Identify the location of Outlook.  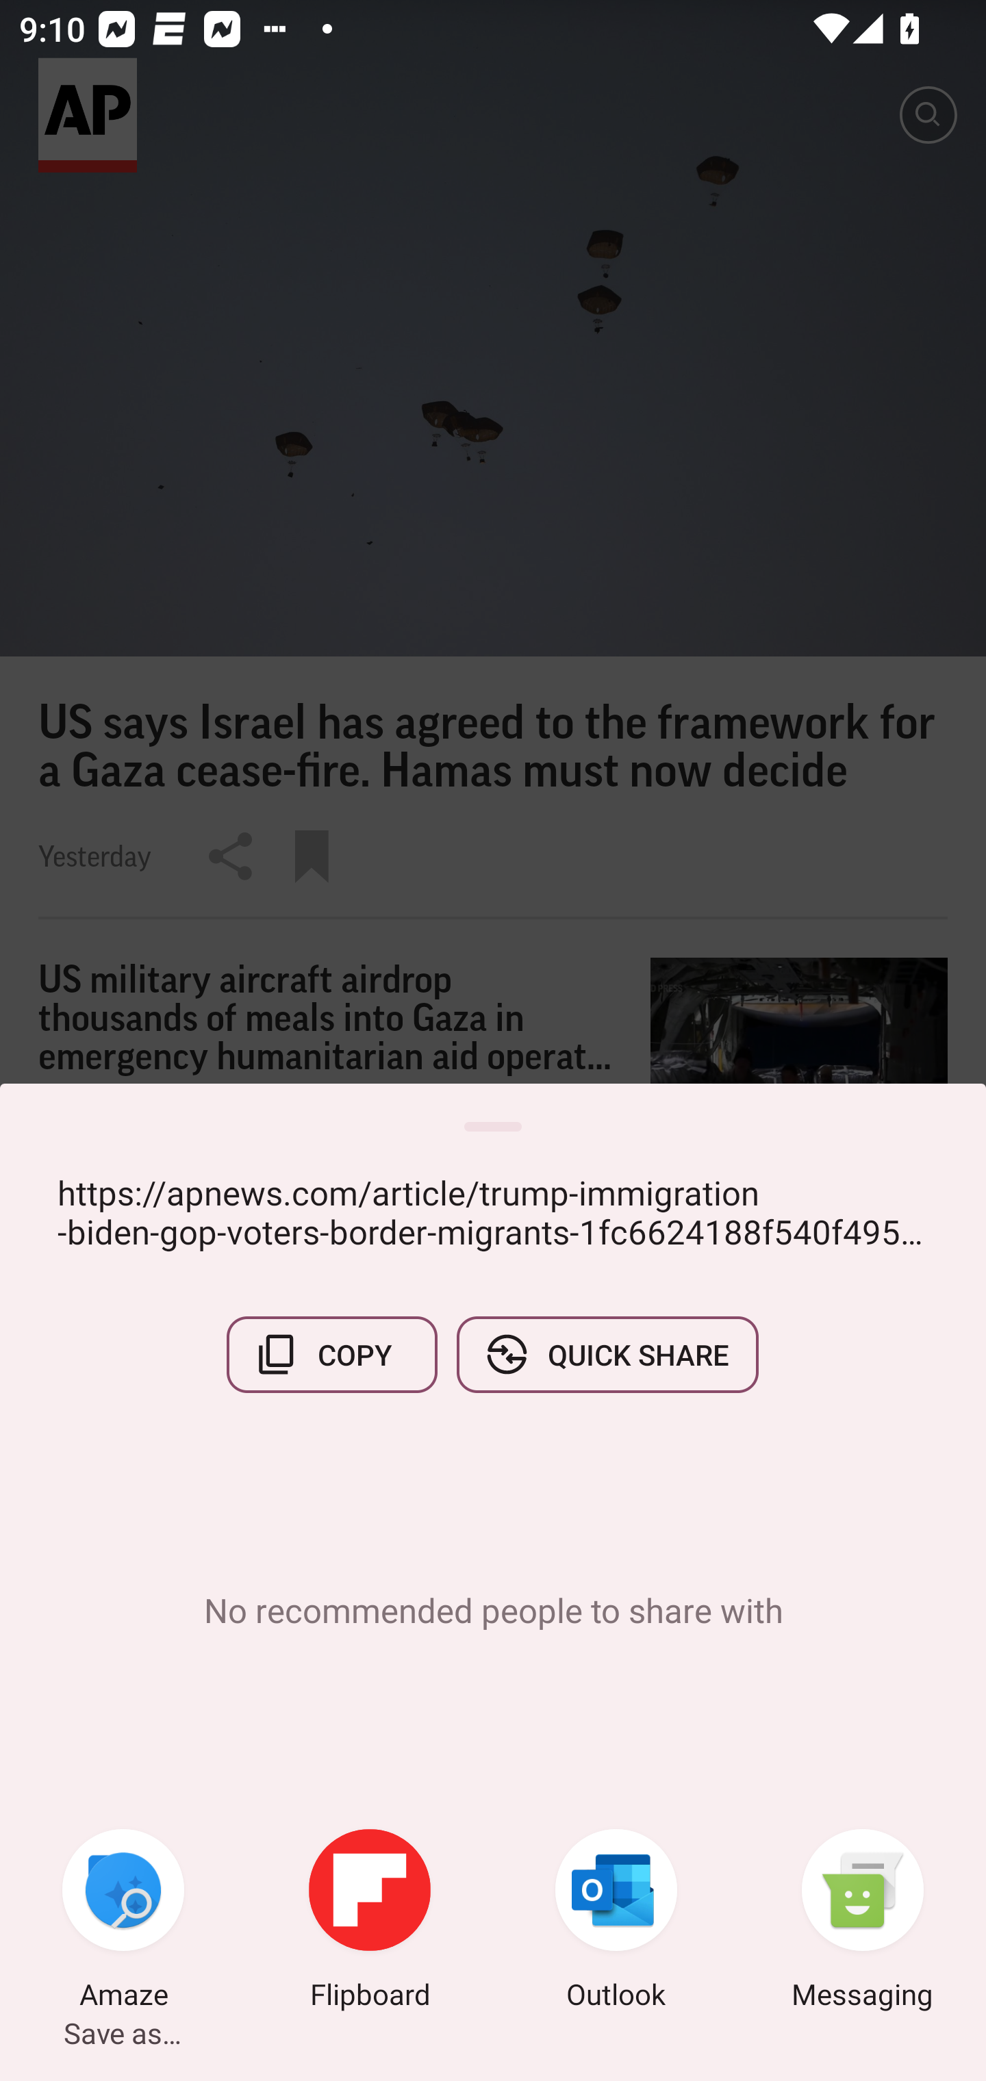
(616, 1922).